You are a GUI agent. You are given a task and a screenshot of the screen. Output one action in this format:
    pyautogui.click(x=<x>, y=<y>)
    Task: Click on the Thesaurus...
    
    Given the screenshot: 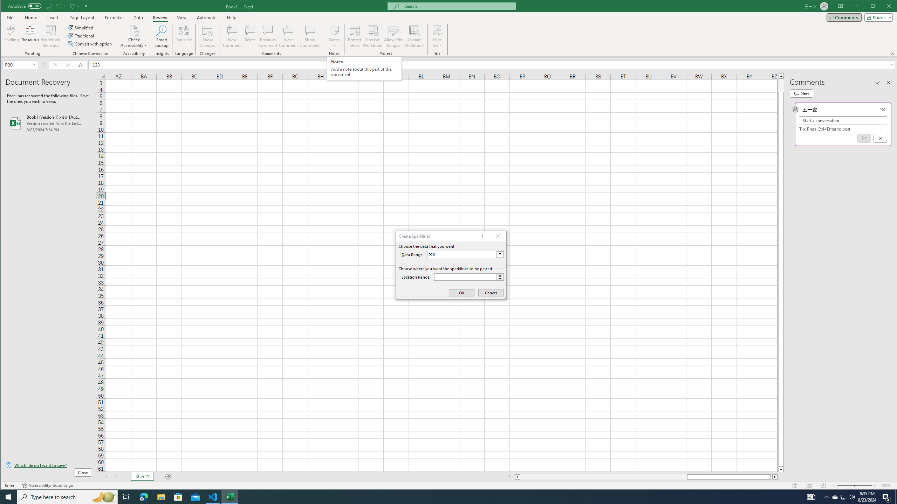 What is the action you would take?
    pyautogui.click(x=30, y=36)
    